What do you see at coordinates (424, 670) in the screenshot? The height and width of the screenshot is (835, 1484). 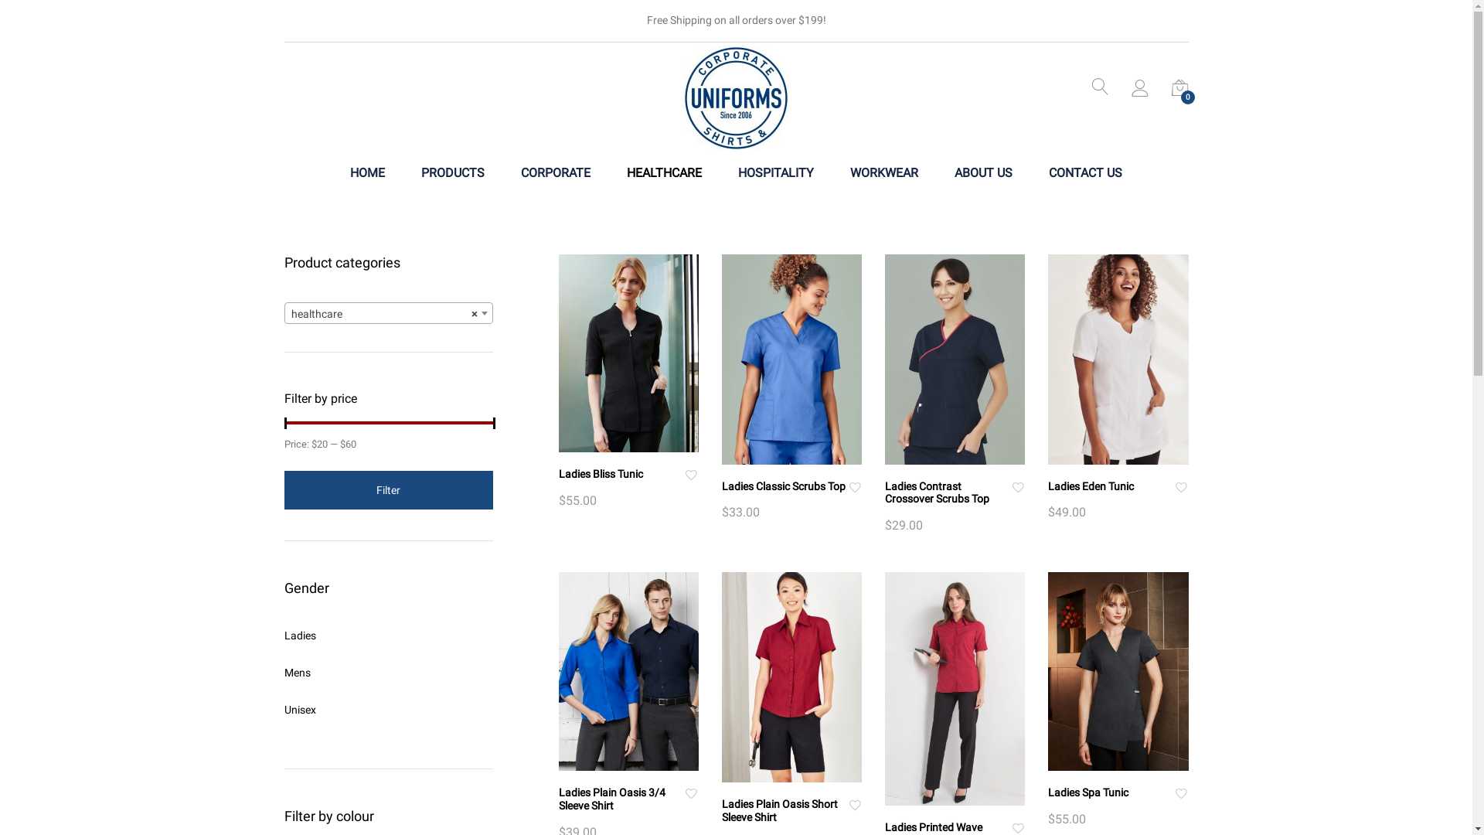 I see `Shipping` at bounding box center [424, 670].